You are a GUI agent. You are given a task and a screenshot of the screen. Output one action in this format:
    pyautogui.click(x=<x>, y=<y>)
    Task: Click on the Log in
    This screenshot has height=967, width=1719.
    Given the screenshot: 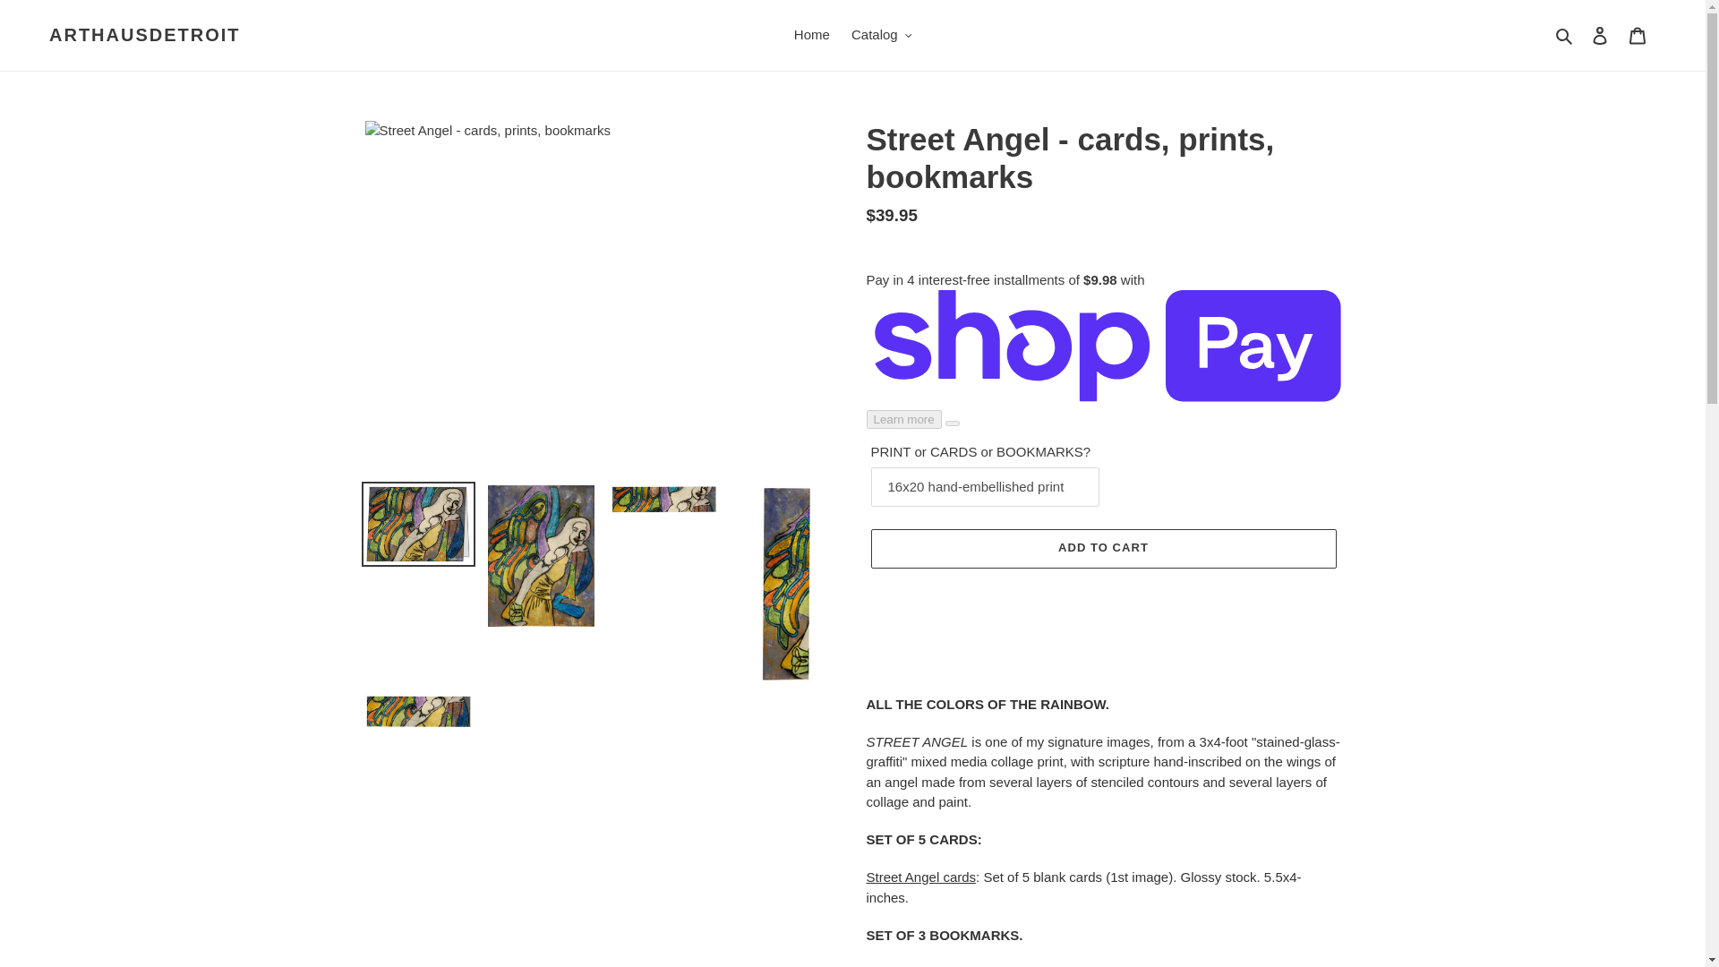 What is the action you would take?
    pyautogui.click(x=1600, y=35)
    